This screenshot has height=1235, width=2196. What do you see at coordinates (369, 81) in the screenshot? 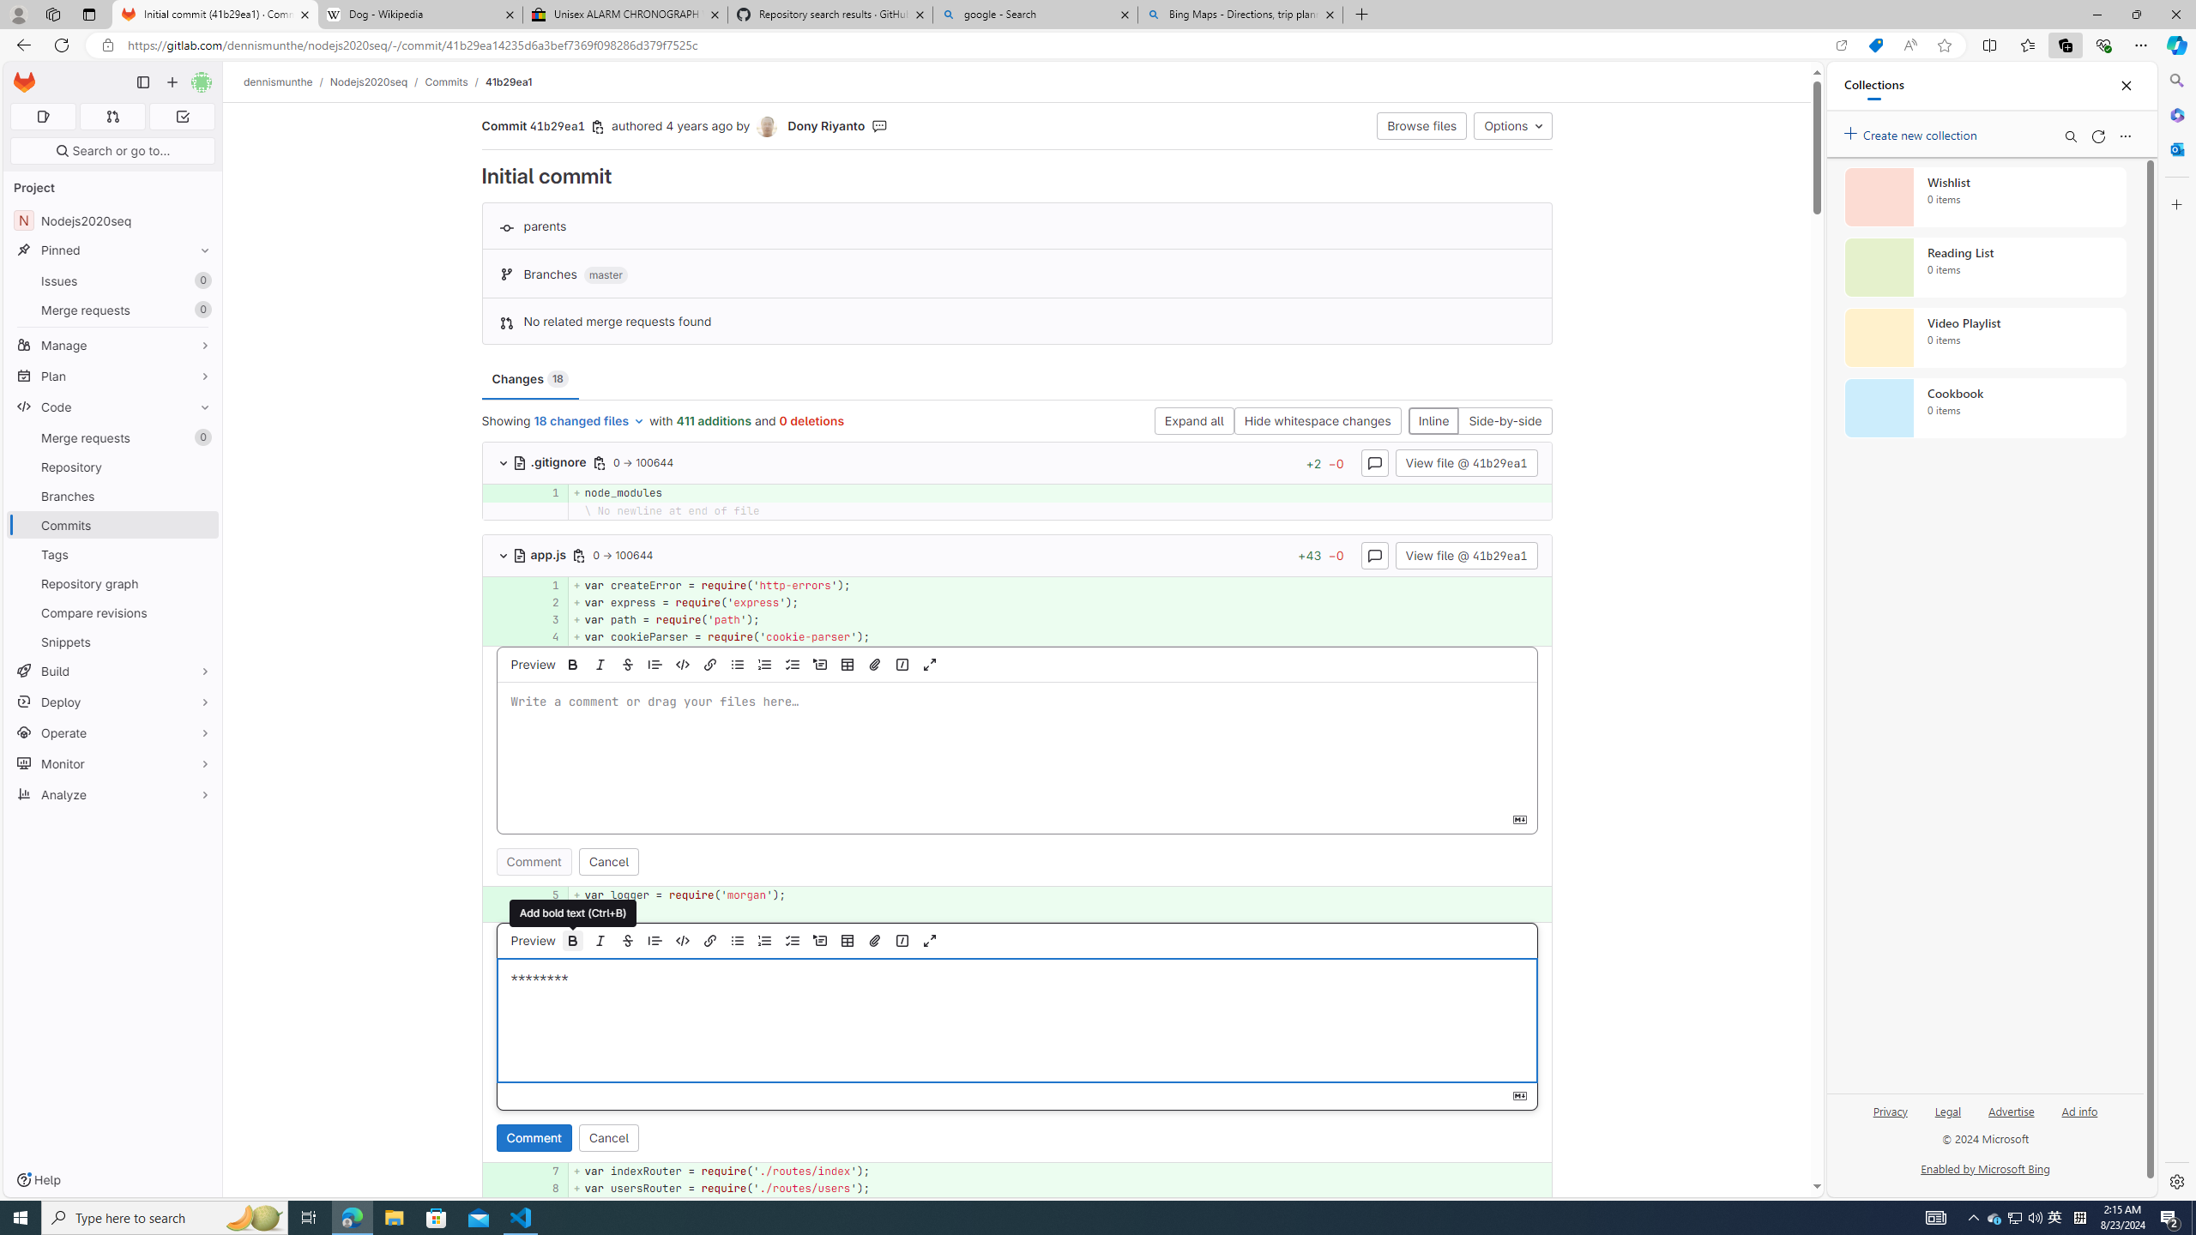
I see `Nodejs2020seq` at bounding box center [369, 81].